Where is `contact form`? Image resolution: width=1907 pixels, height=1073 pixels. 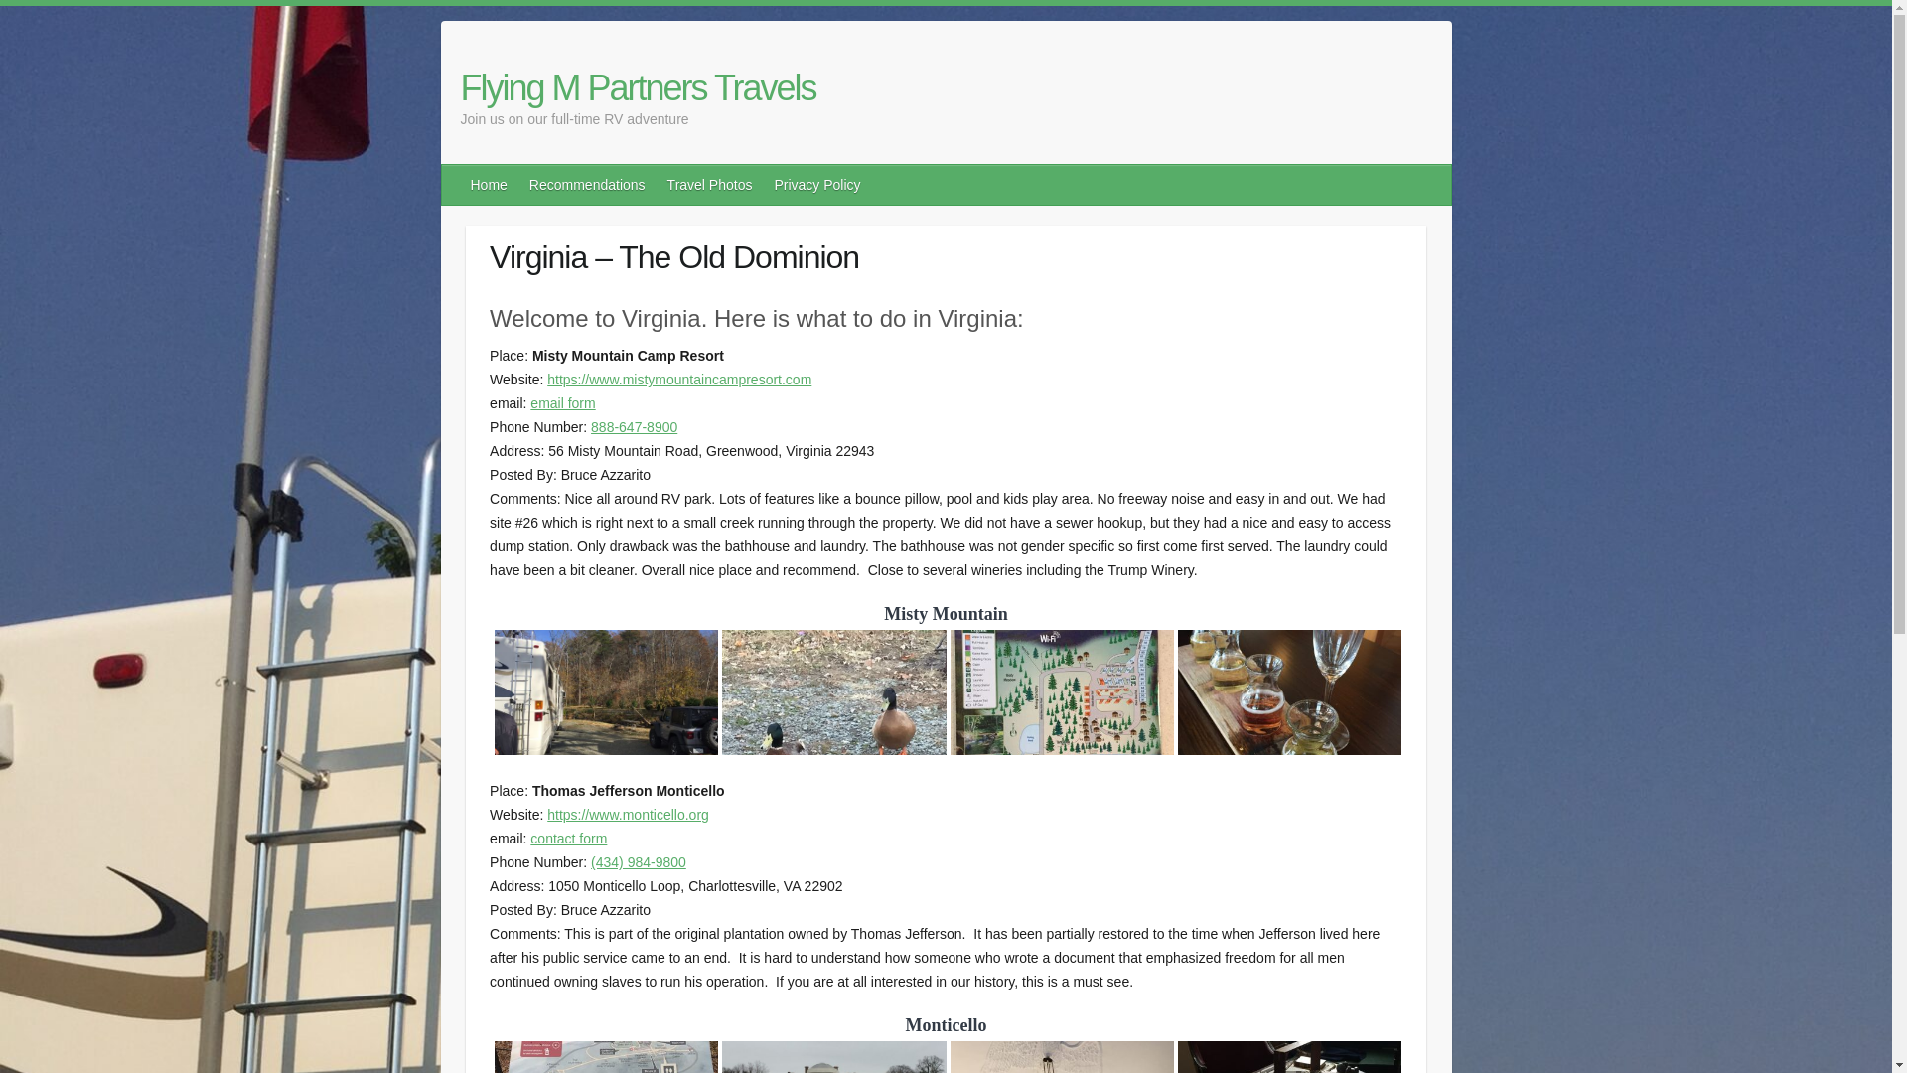
contact form is located at coordinates (568, 839).